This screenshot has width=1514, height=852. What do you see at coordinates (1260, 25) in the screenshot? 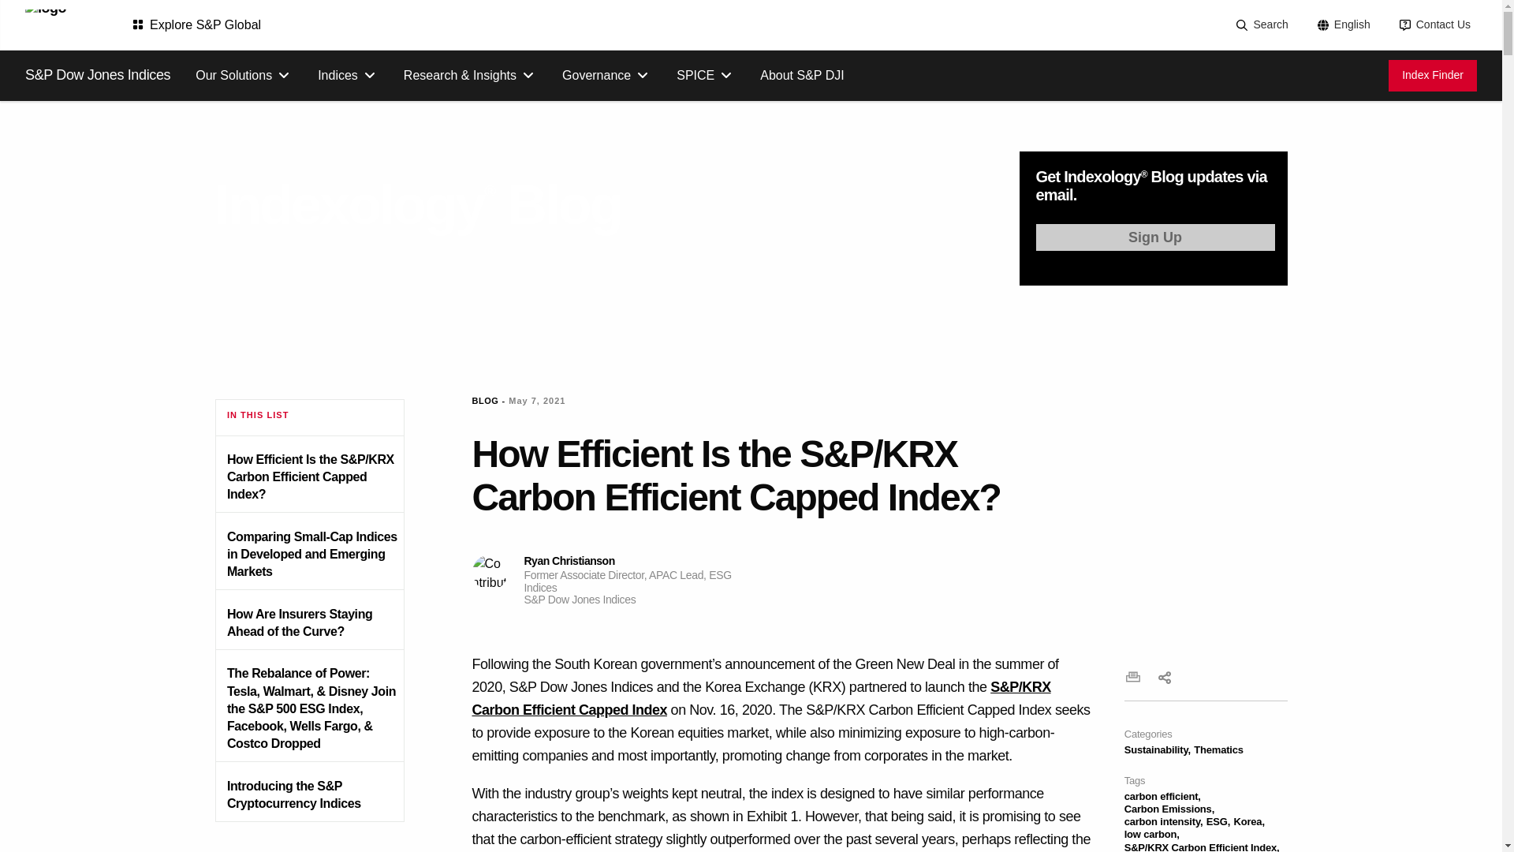
I see `Search` at bounding box center [1260, 25].